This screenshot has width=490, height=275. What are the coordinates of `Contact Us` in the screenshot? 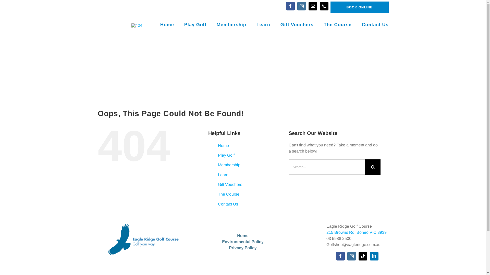 It's located at (228, 204).